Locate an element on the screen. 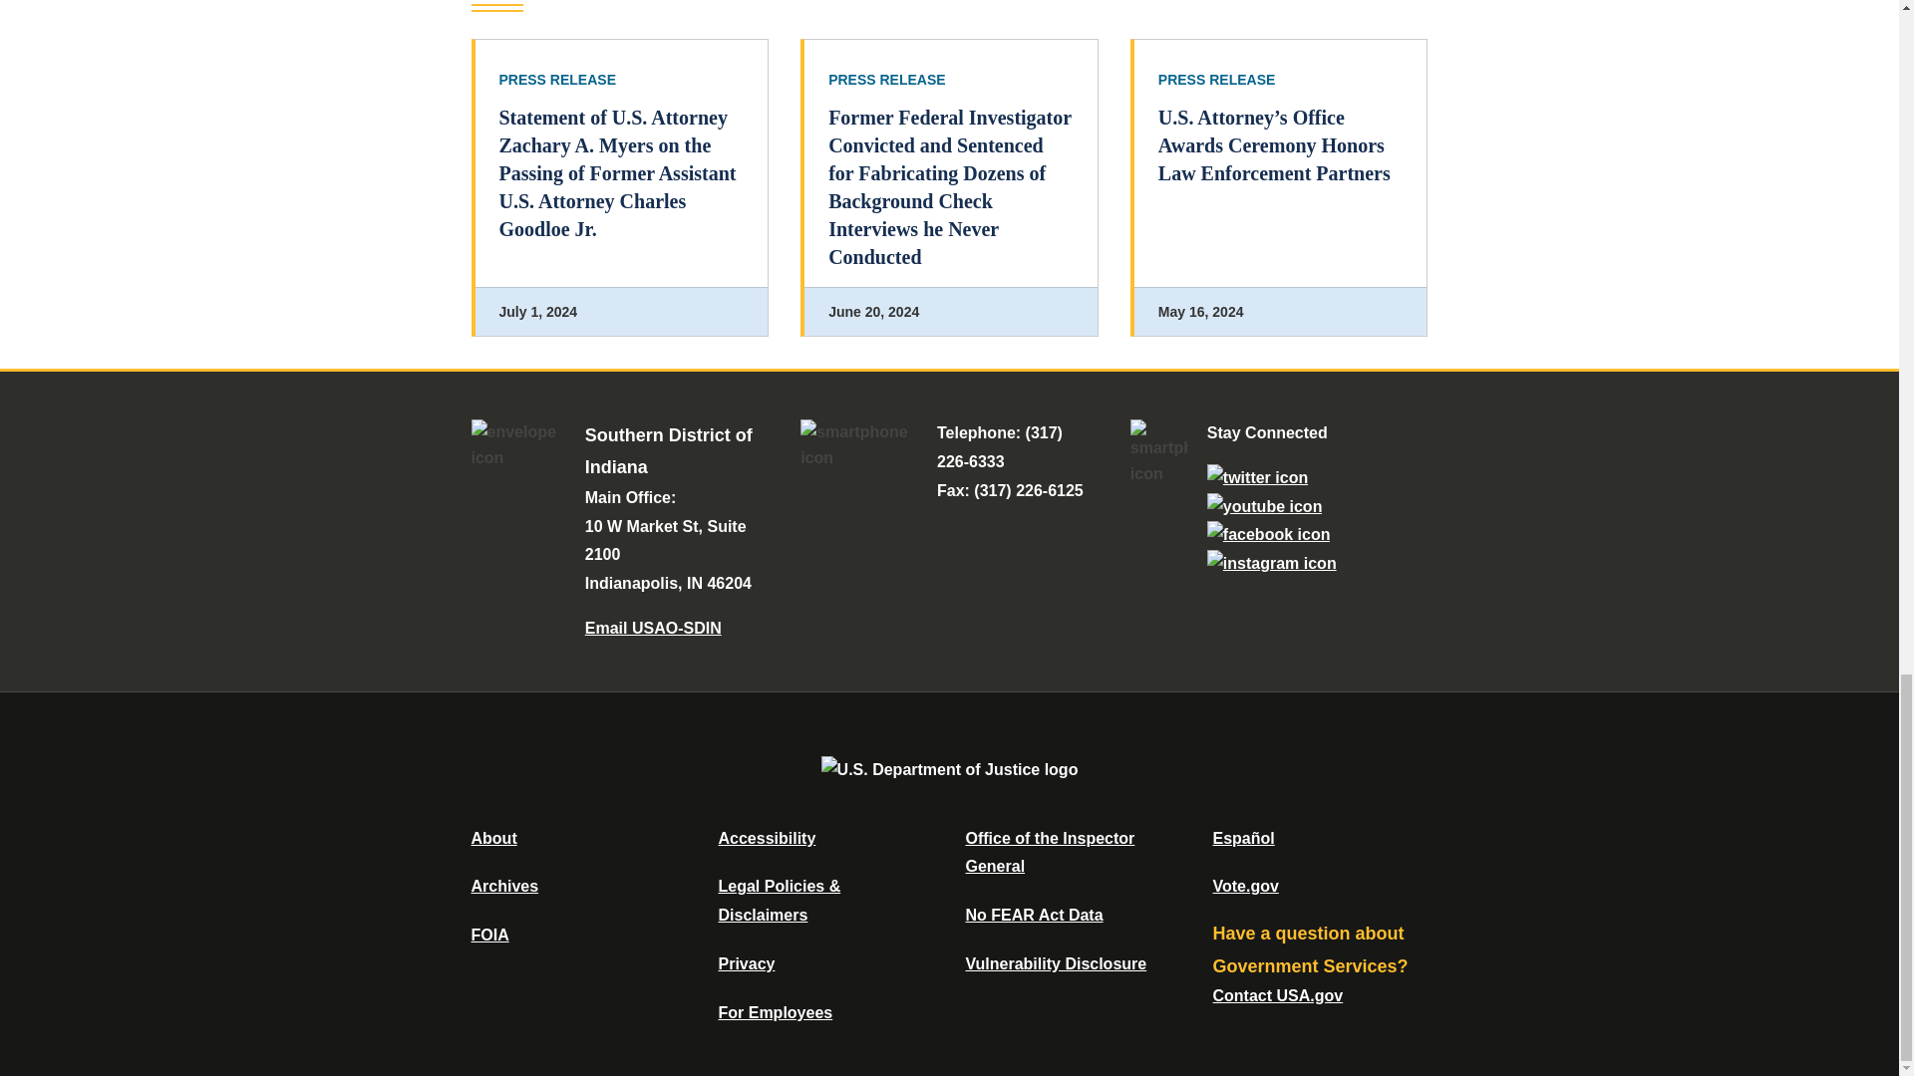 The image size is (1914, 1076). Data Posted Pursuant To The No Fear Act is located at coordinates (1033, 915).